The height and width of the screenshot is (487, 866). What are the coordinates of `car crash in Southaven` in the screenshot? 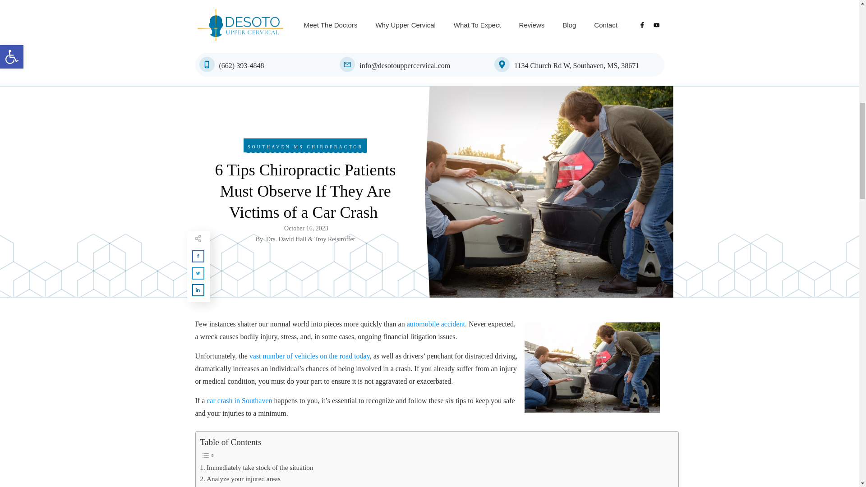 It's located at (239, 400).